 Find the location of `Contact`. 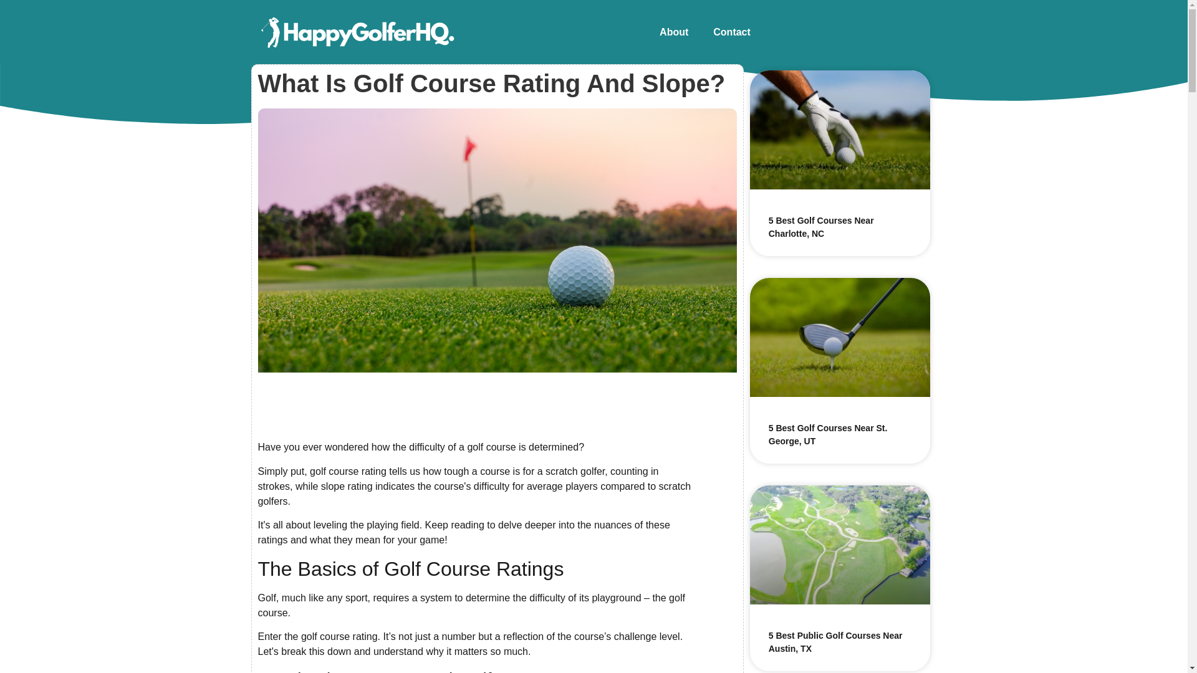

Contact is located at coordinates (732, 32).